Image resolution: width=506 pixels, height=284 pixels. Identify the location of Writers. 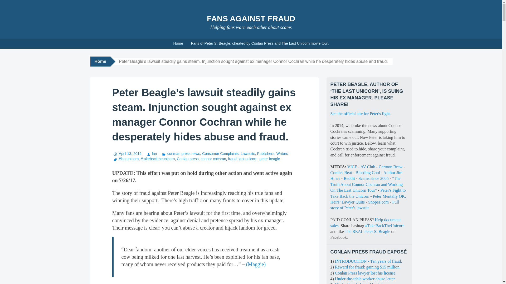
(282, 153).